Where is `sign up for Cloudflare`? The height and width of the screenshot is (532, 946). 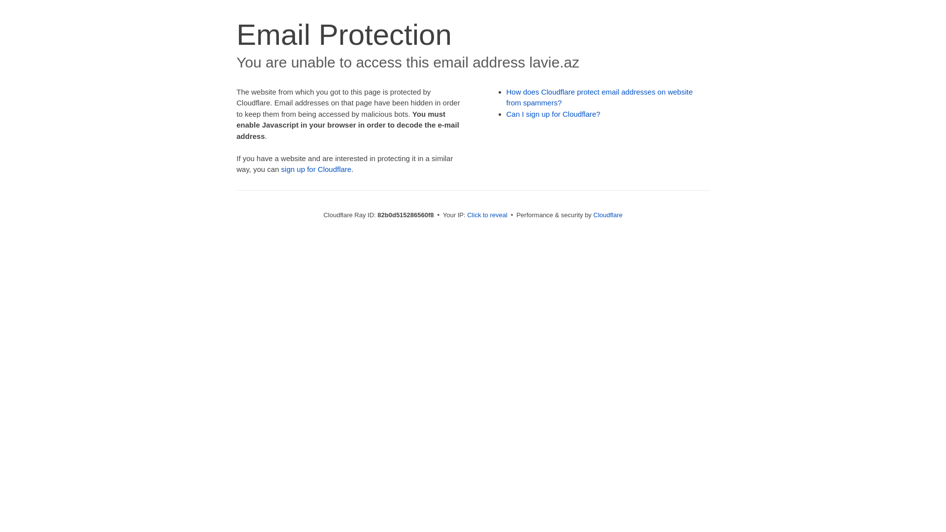 sign up for Cloudflare is located at coordinates (316, 169).